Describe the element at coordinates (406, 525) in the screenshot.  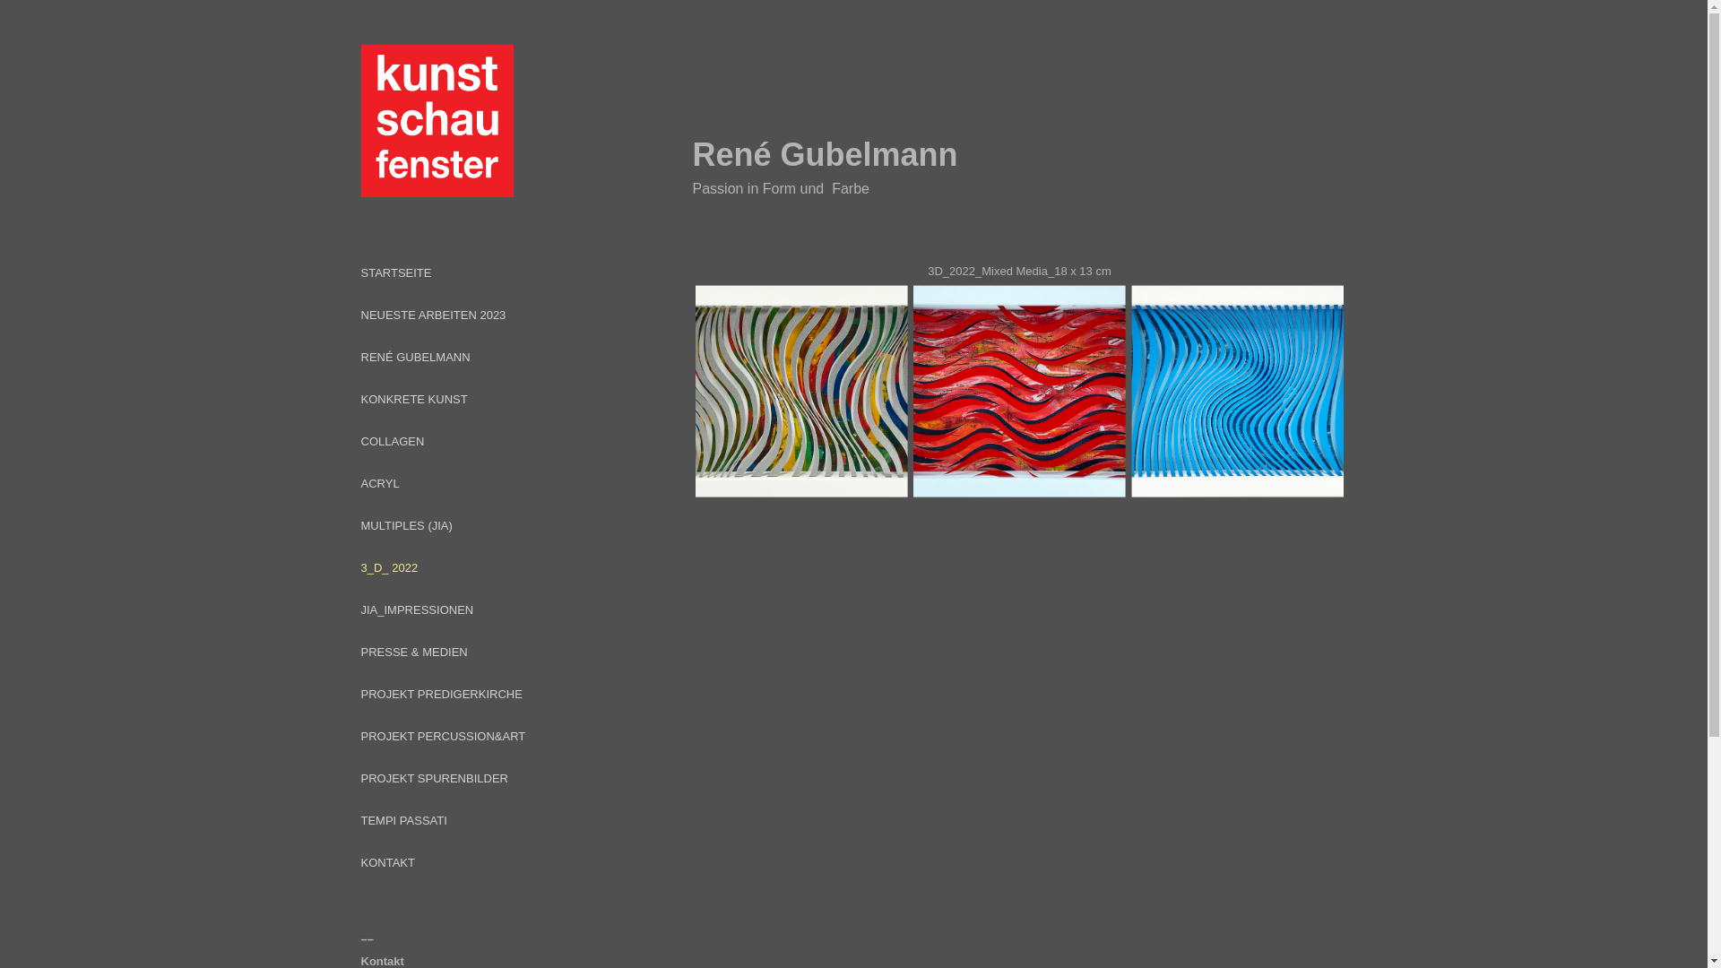
I see `MULTIPLES (JIA)` at that location.